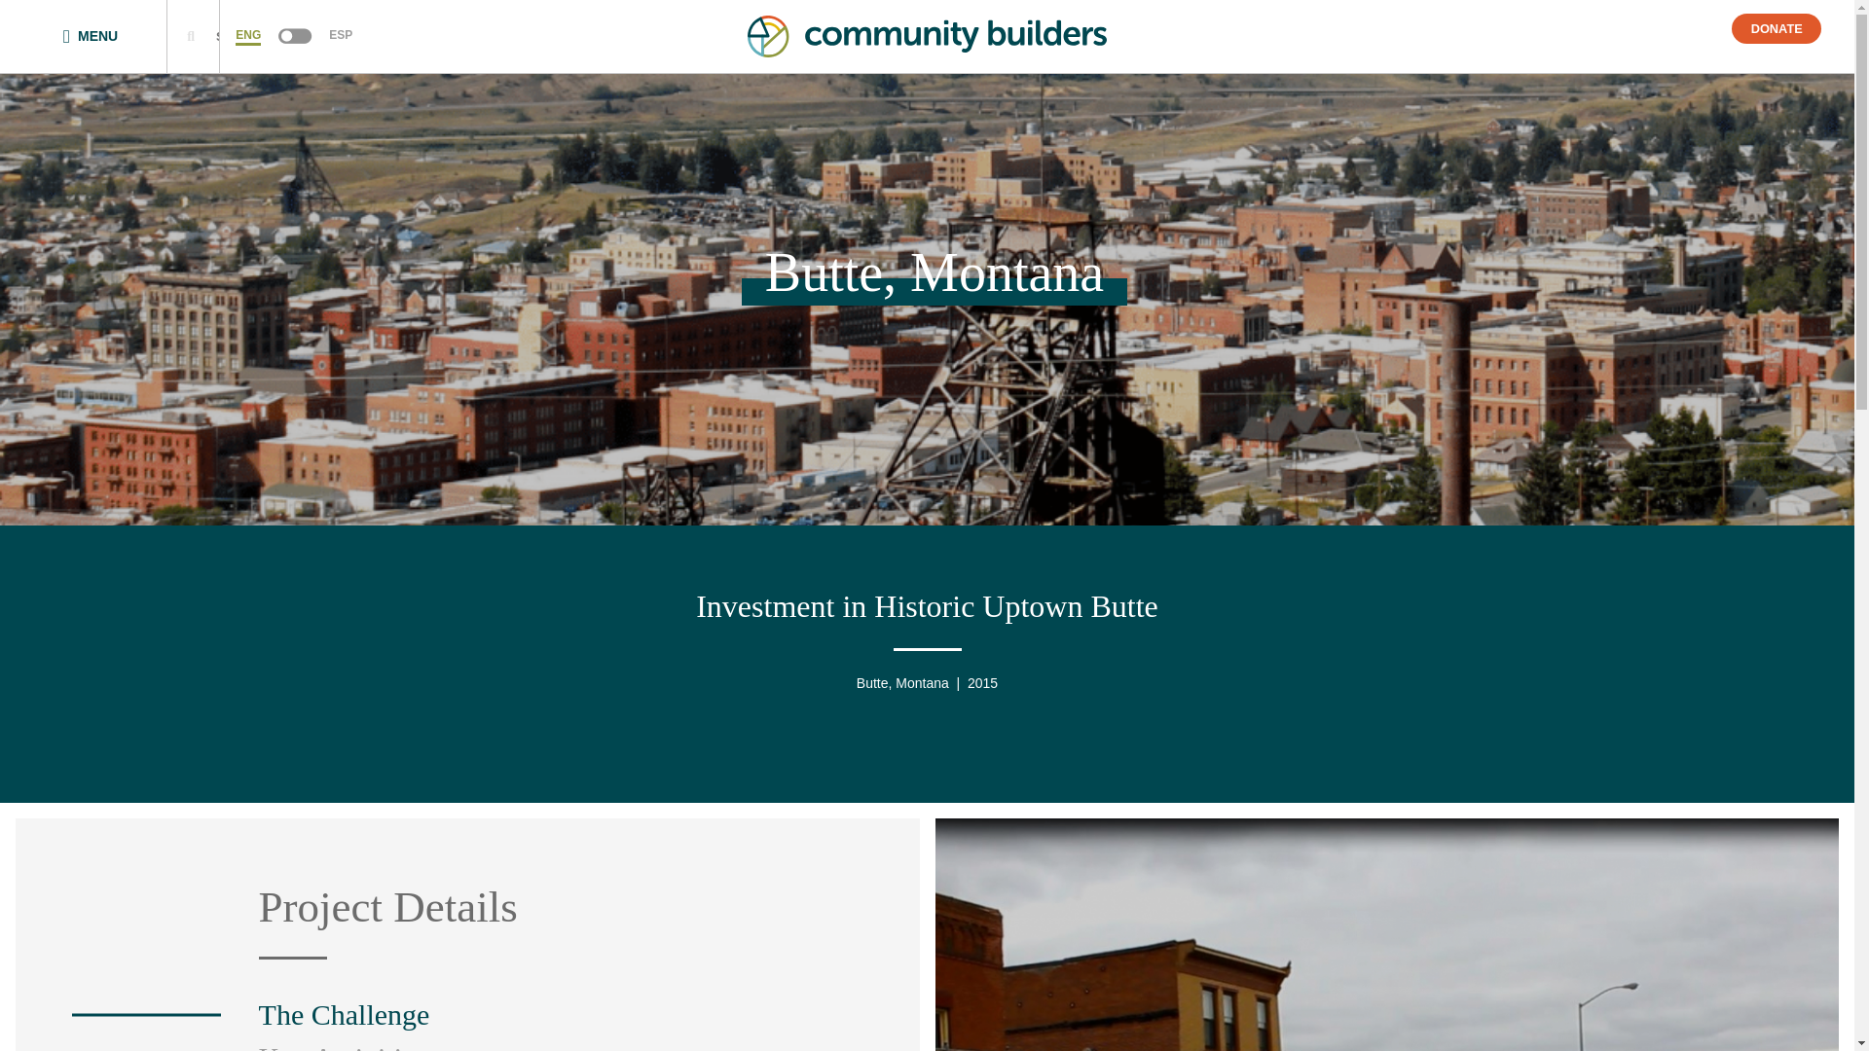 The width and height of the screenshot is (1869, 1051). Describe the element at coordinates (324, 36) in the screenshot. I see `GO` at that location.